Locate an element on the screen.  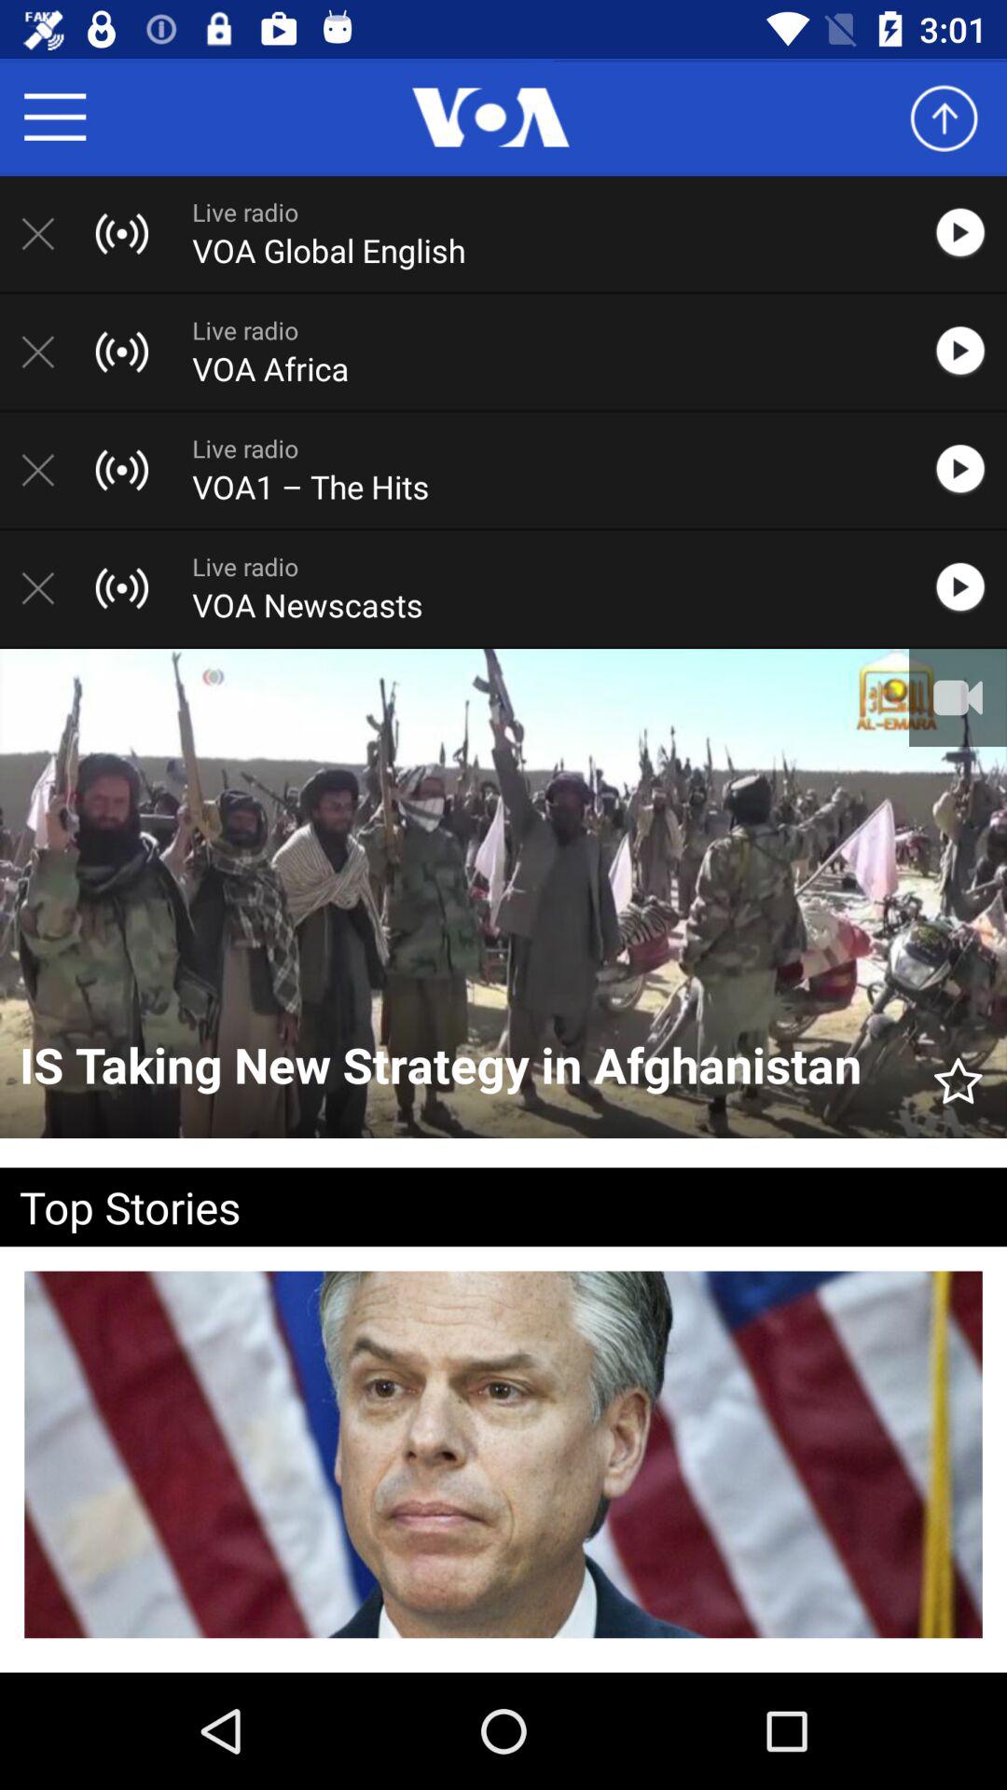
opens menu is located at coordinates (55, 117).